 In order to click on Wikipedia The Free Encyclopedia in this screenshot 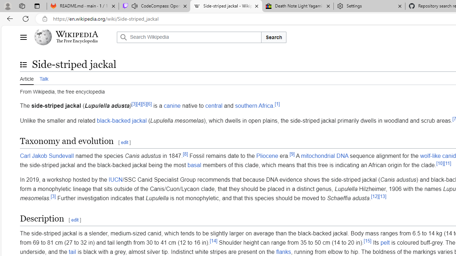, I will do `click(73, 37)`.